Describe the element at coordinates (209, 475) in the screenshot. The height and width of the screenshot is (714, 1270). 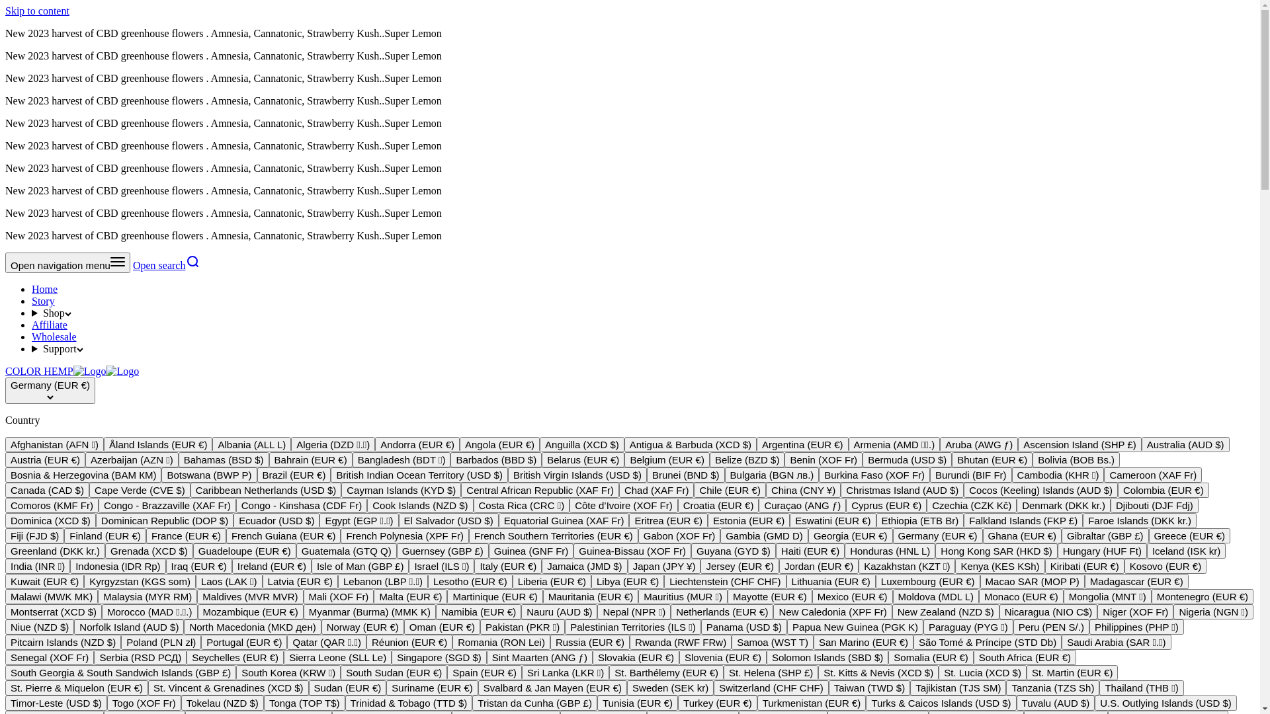
I see `Botswana (BWP P)` at that location.